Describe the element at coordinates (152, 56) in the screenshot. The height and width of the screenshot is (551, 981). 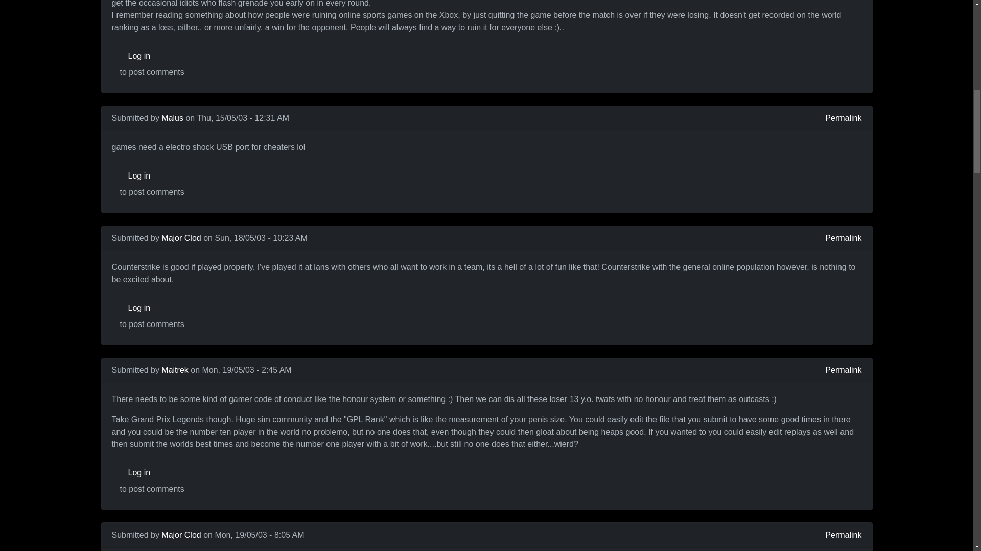
I see `Log in` at that location.